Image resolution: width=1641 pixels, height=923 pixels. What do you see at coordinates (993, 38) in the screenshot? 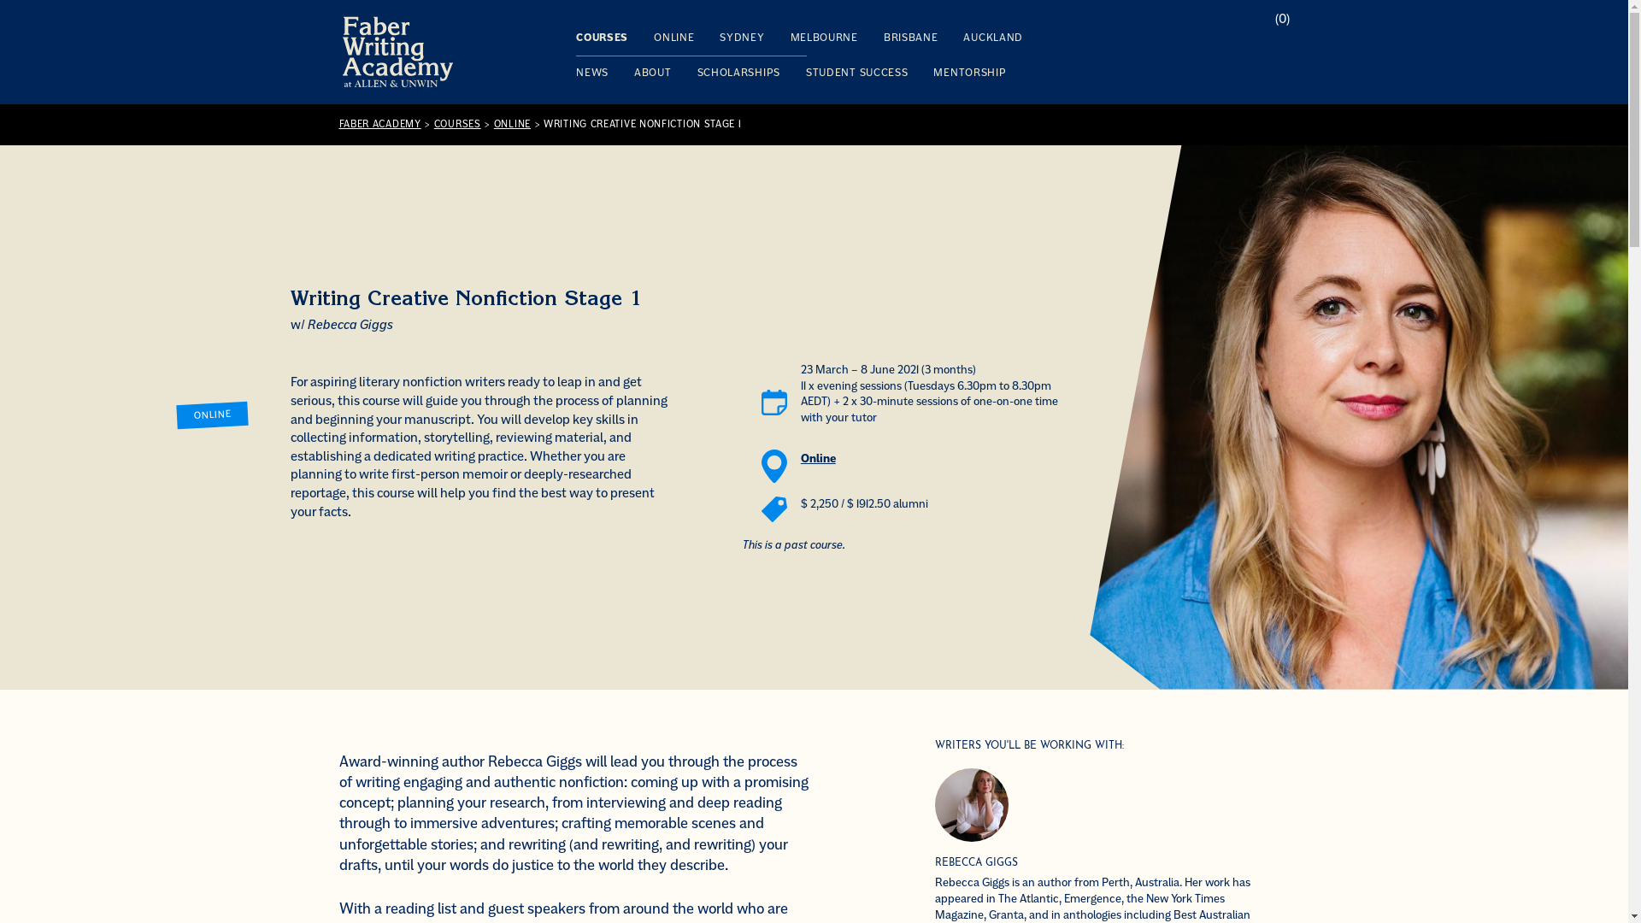
I see `AUCKLAND` at bounding box center [993, 38].